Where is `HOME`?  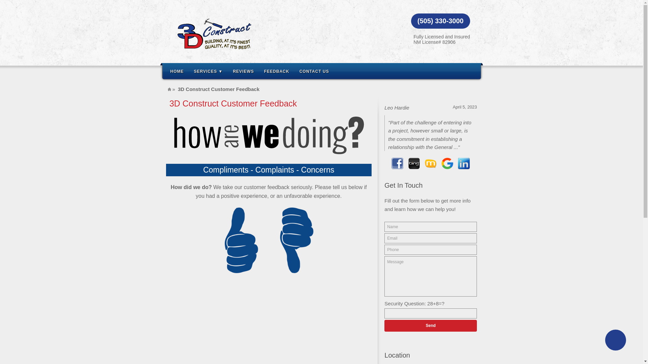 HOME is located at coordinates (177, 71).